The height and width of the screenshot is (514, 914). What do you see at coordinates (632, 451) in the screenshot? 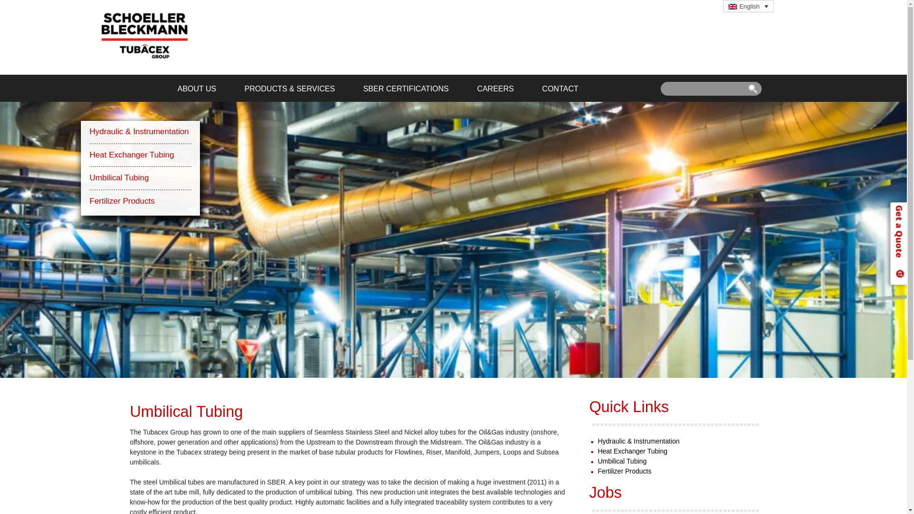
I see `Heat Exchanger Tubing` at bounding box center [632, 451].